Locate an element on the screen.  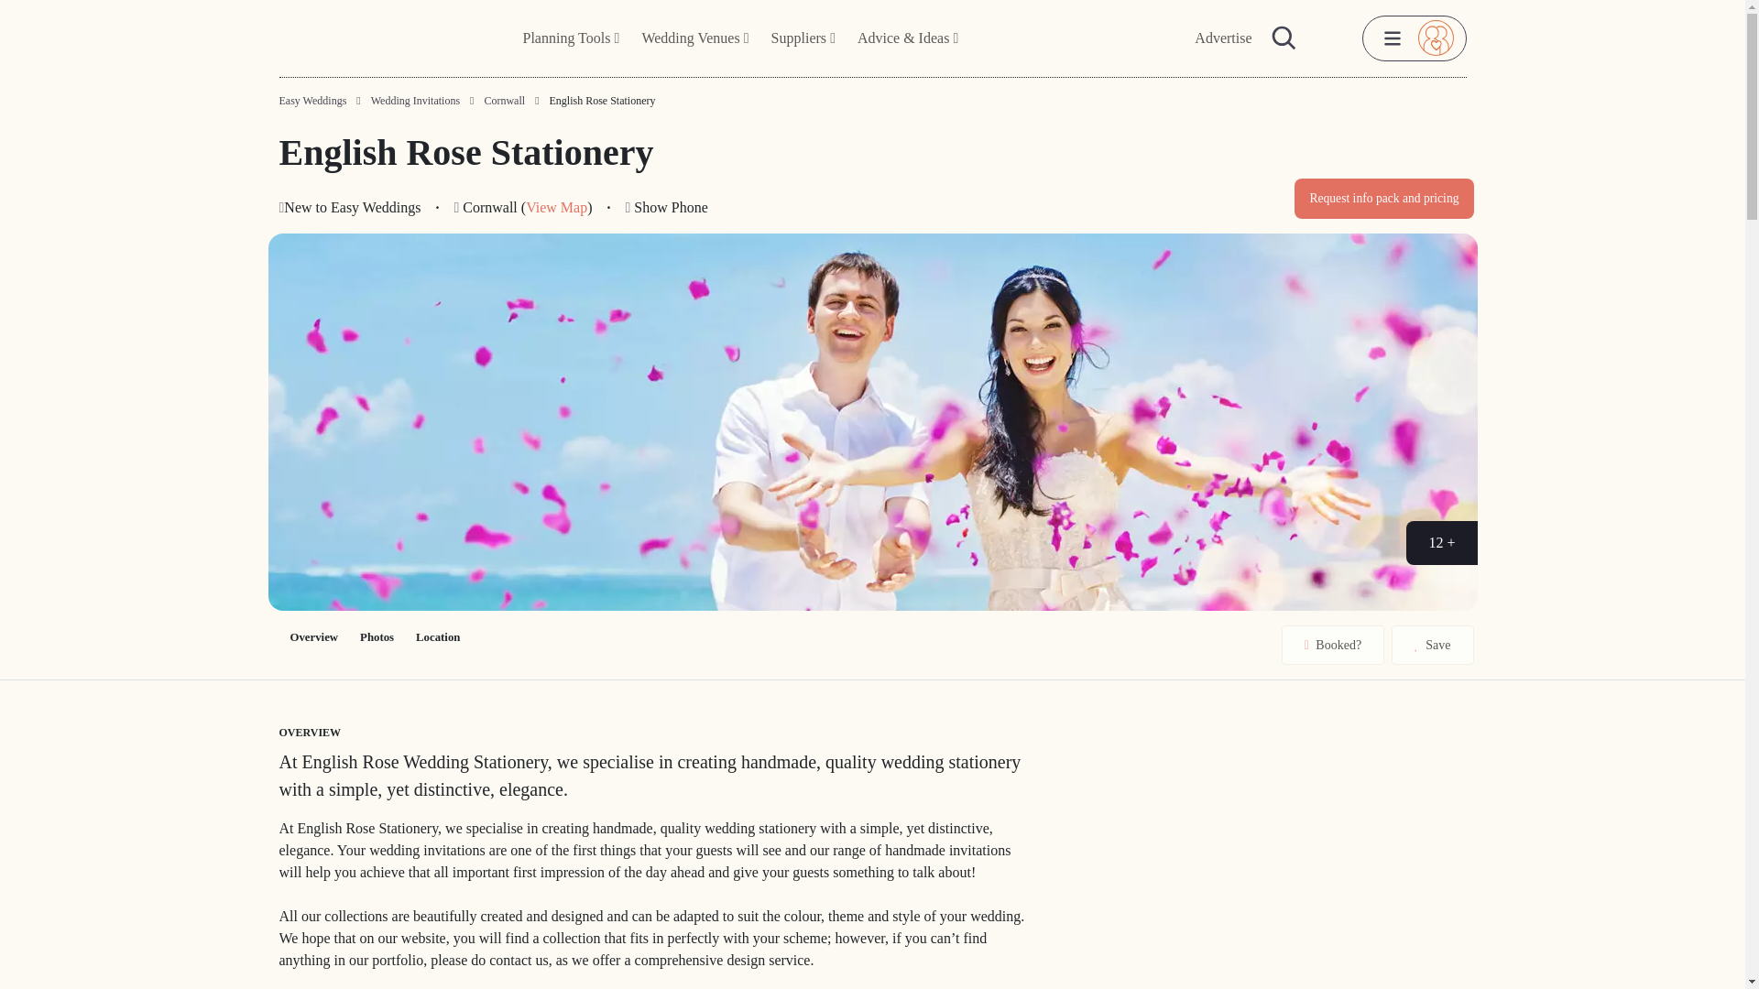
Location is located at coordinates (438, 637).